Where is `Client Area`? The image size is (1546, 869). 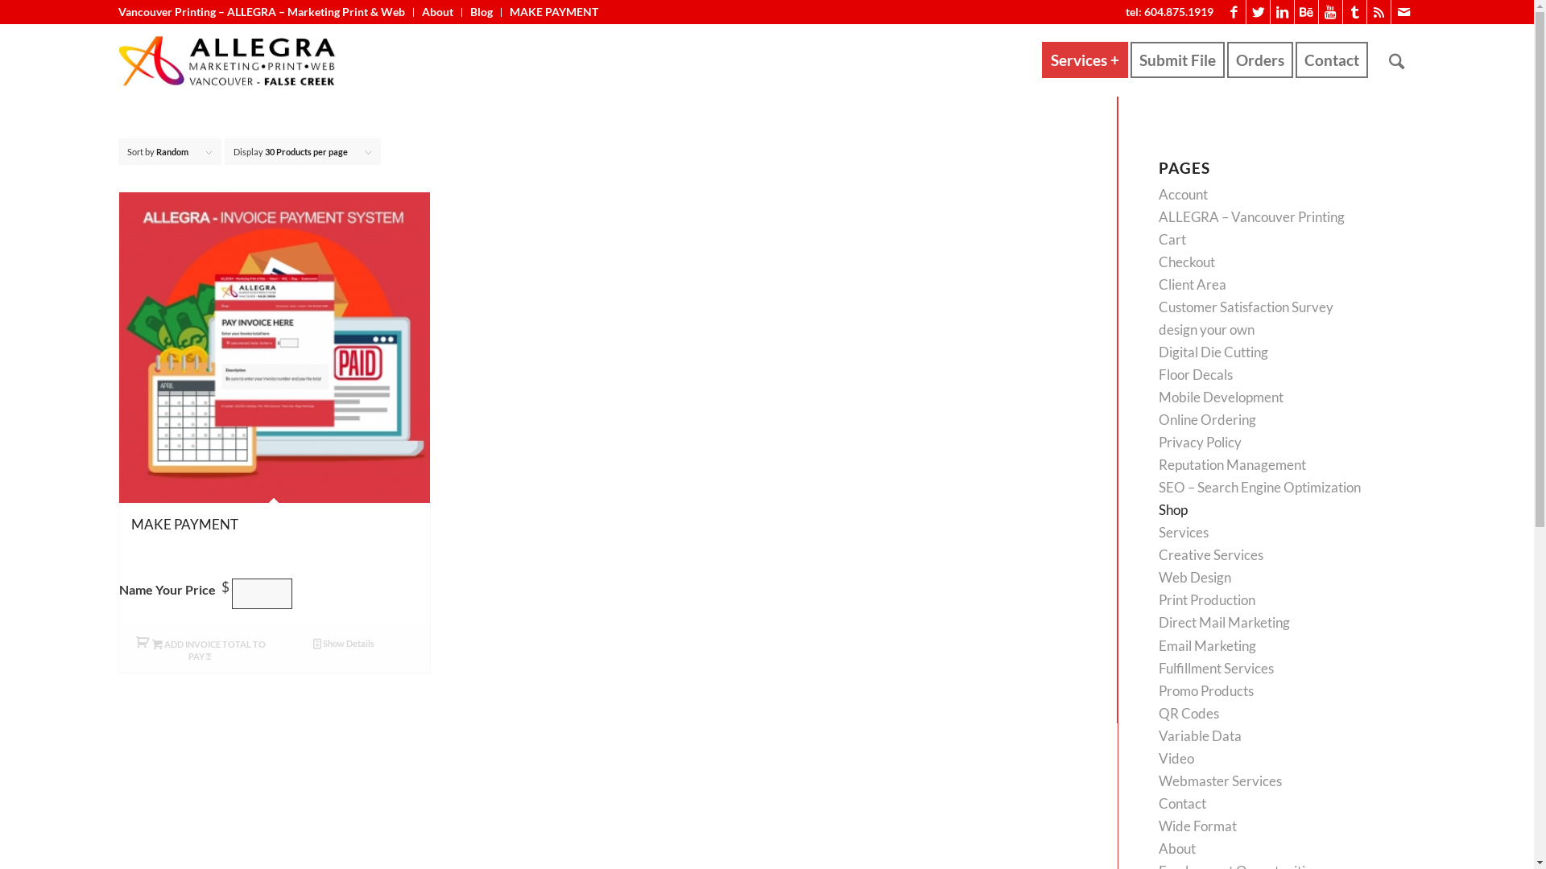 Client Area is located at coordinates (1193, 285).